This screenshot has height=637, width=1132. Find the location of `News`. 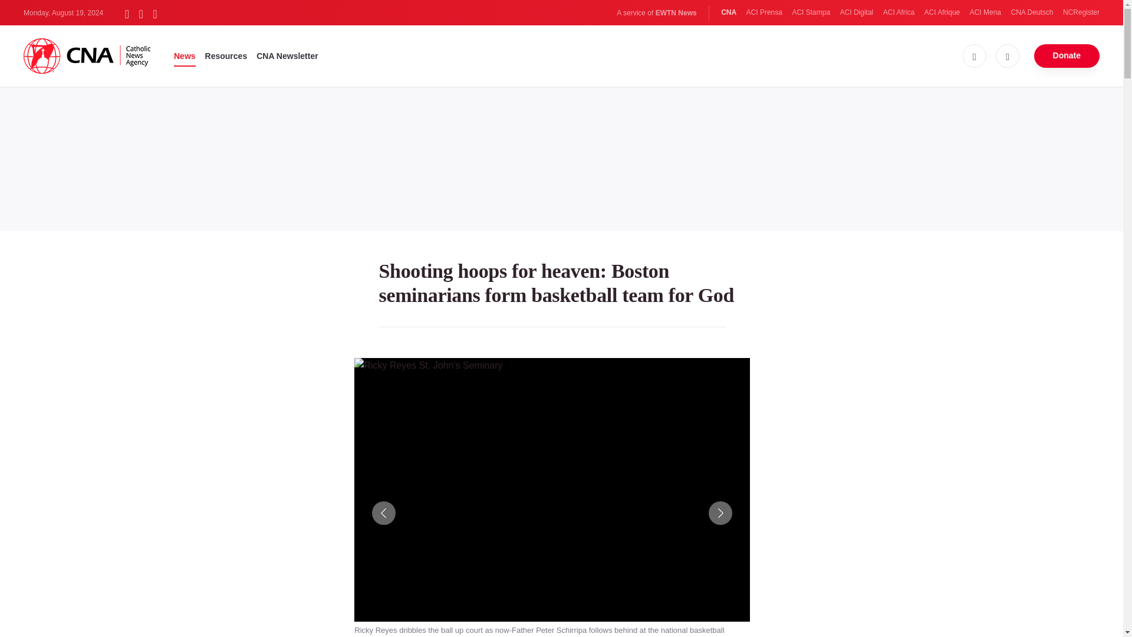

News is located at coordinates (185, 55).